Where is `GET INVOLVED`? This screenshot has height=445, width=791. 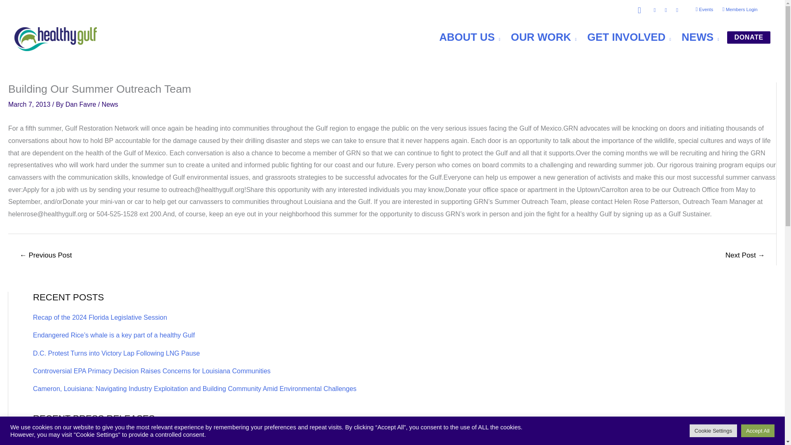 GET INVOLVED is located at coordinates (624, 37).